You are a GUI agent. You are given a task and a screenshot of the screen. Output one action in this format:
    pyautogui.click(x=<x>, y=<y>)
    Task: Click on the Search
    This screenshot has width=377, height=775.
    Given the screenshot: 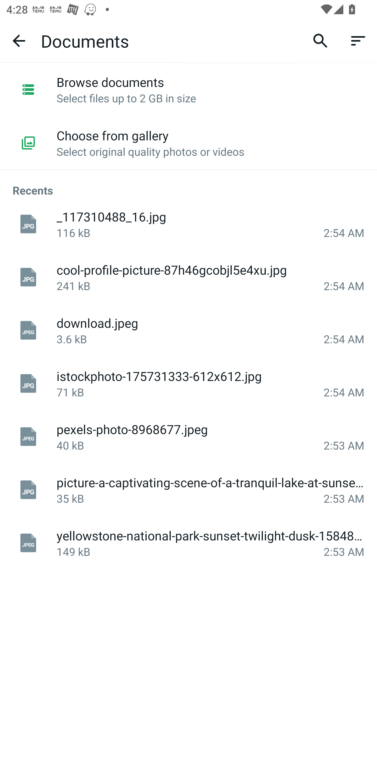 What is the action you would take?
    pyautogui.click(x=320, y=40)
    